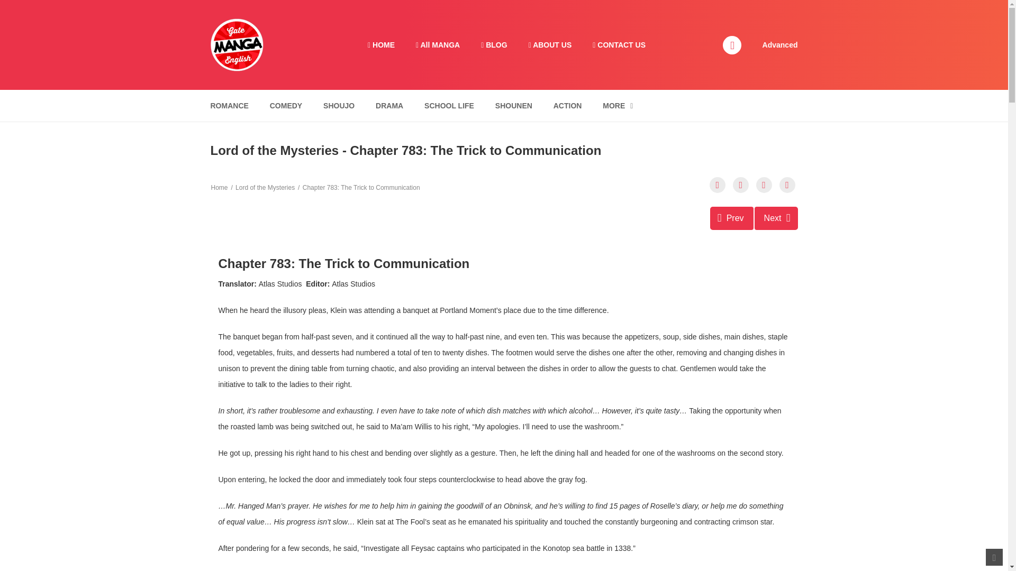 The width and height of the screenshot is (1016, 571). I want to click on Chapter 784: Character Assassination, so click(776, 218).